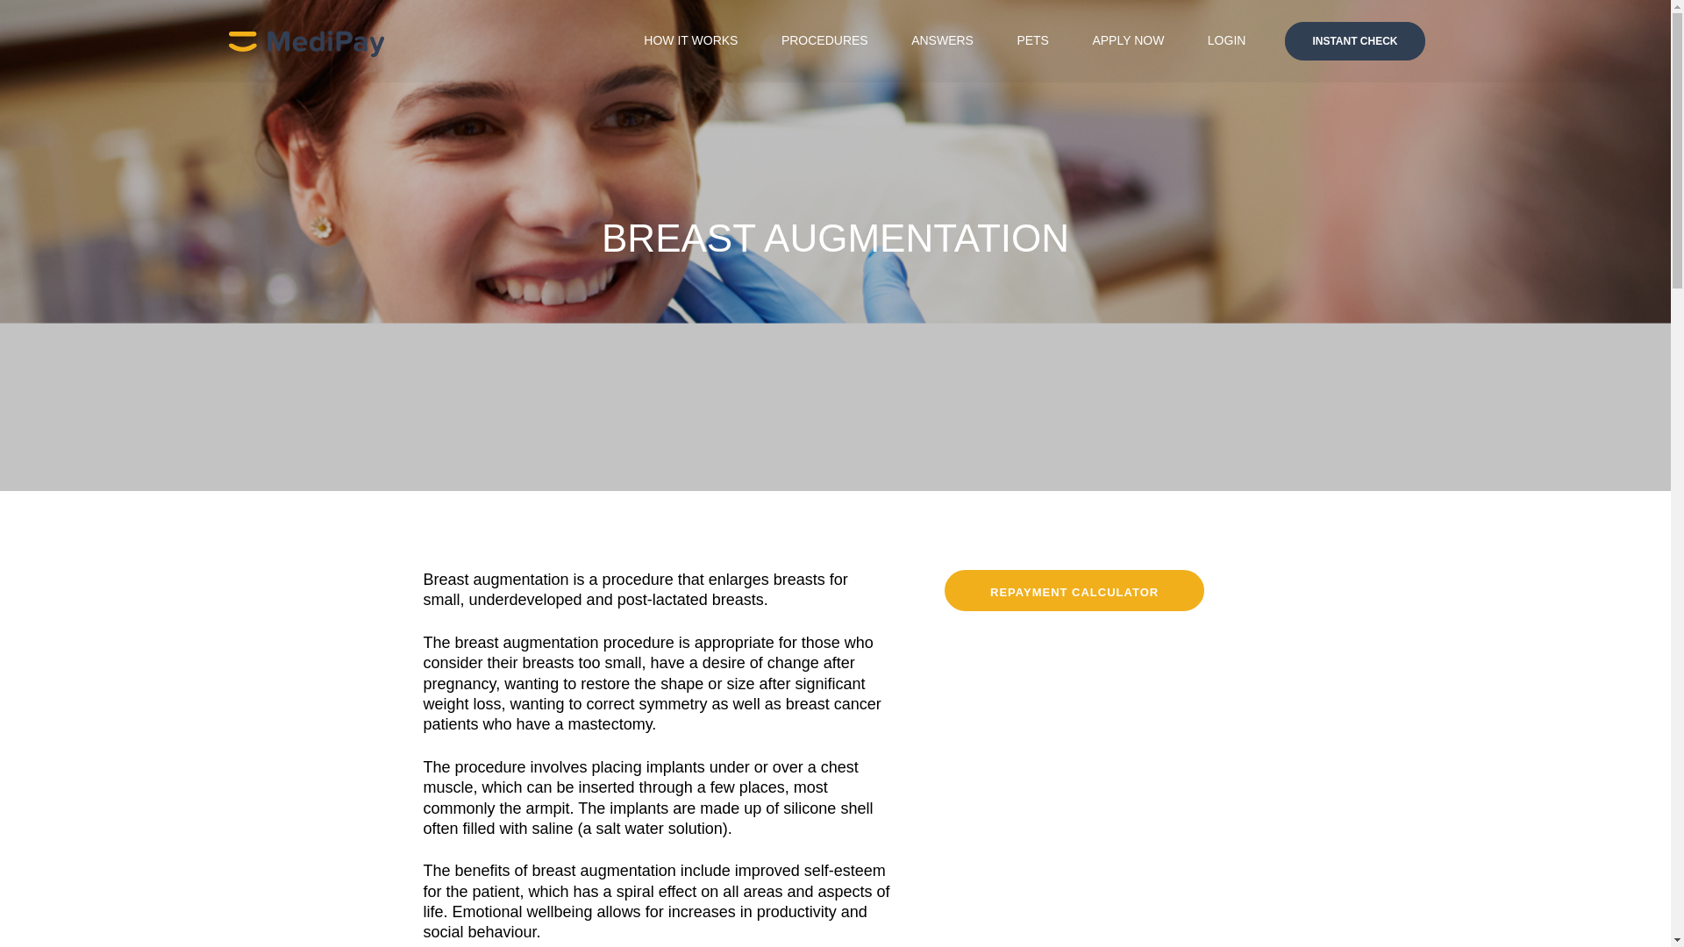 The image size is (1684, 947). What do you see at coordinates (942, 39) in the screenshot?
I see `ANSWERS` at bounding box center [942, 39].